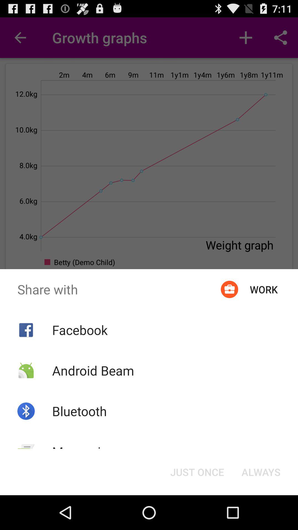 This screenshot has height=530, width=298. What do you see at coordinates (261, 472) in the screenshot?
I see `launch button to the right of just once` at bounding box center [261, 472].